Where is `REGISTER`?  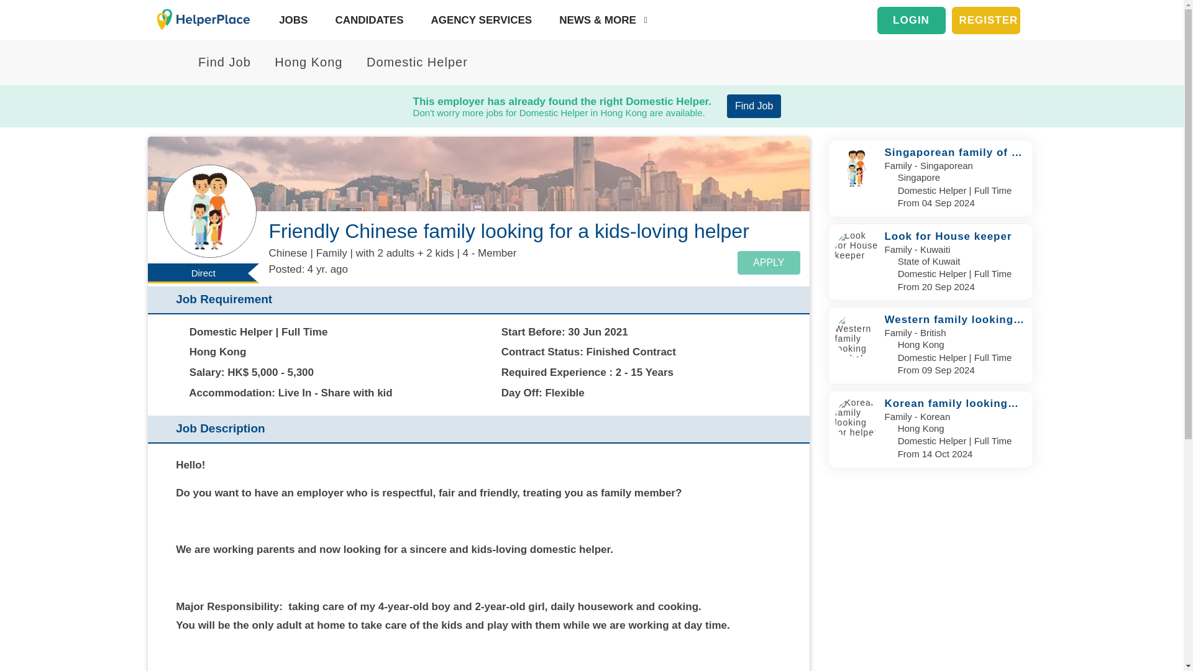
REGISTER is located at coordinates (985, 20).